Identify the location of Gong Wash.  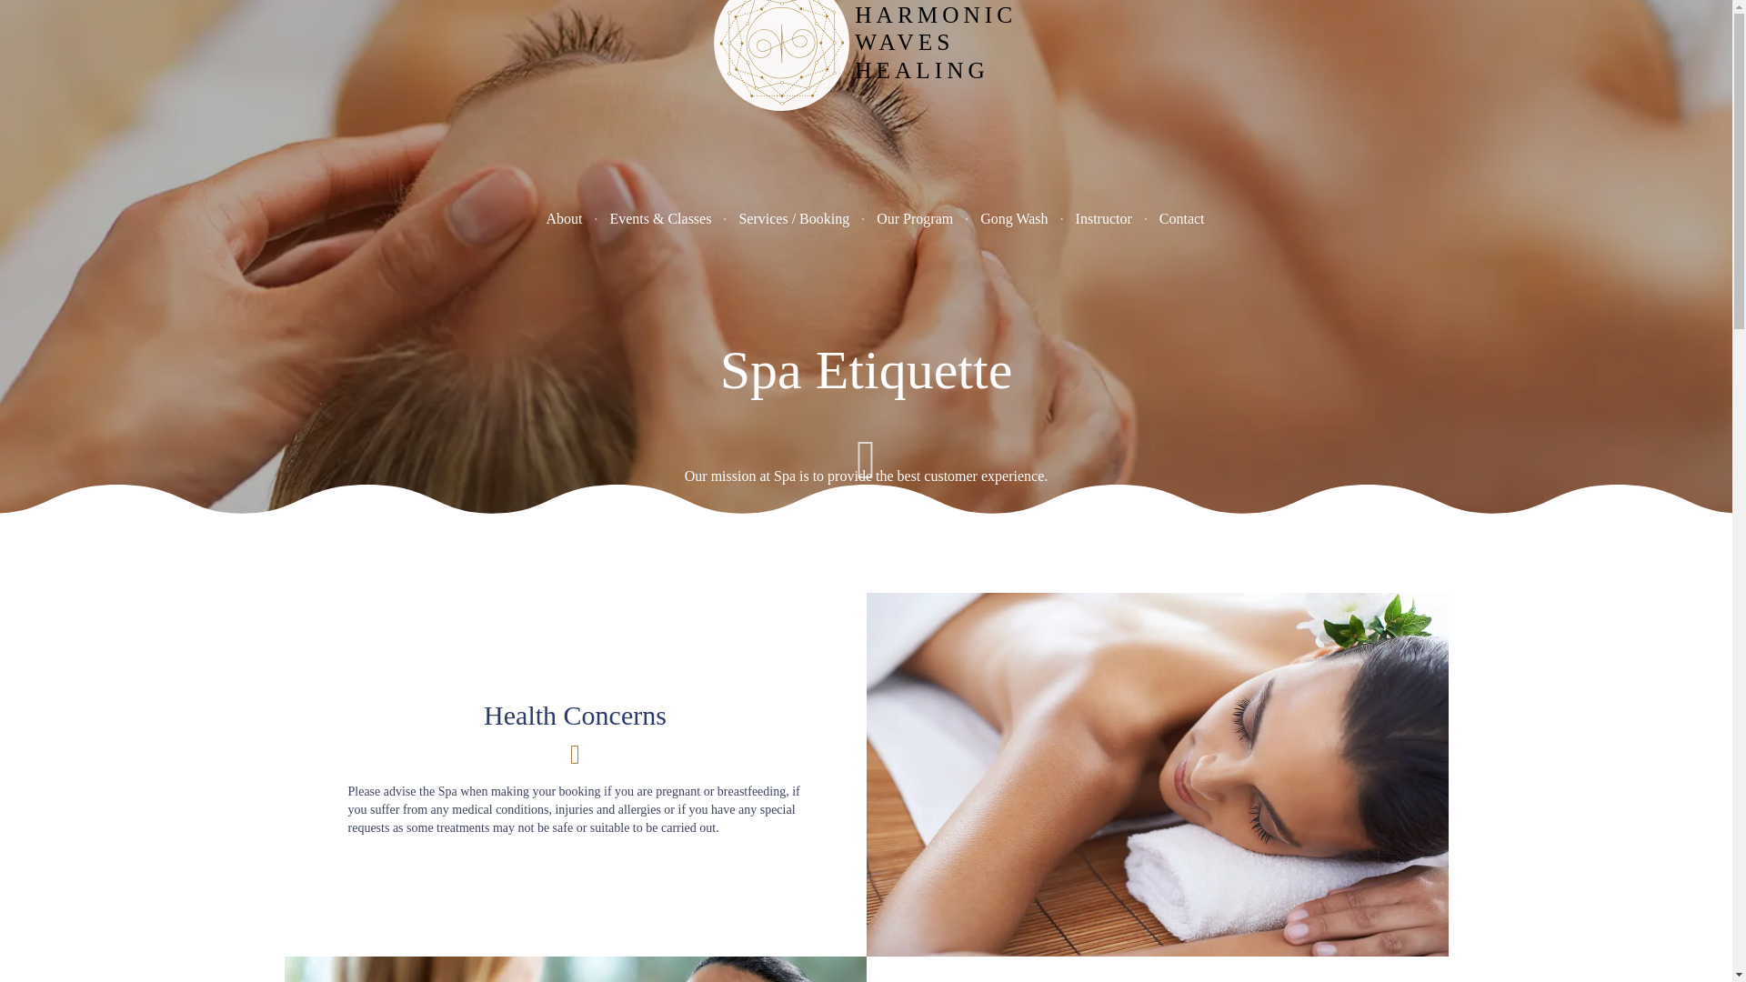
(1014, 218).